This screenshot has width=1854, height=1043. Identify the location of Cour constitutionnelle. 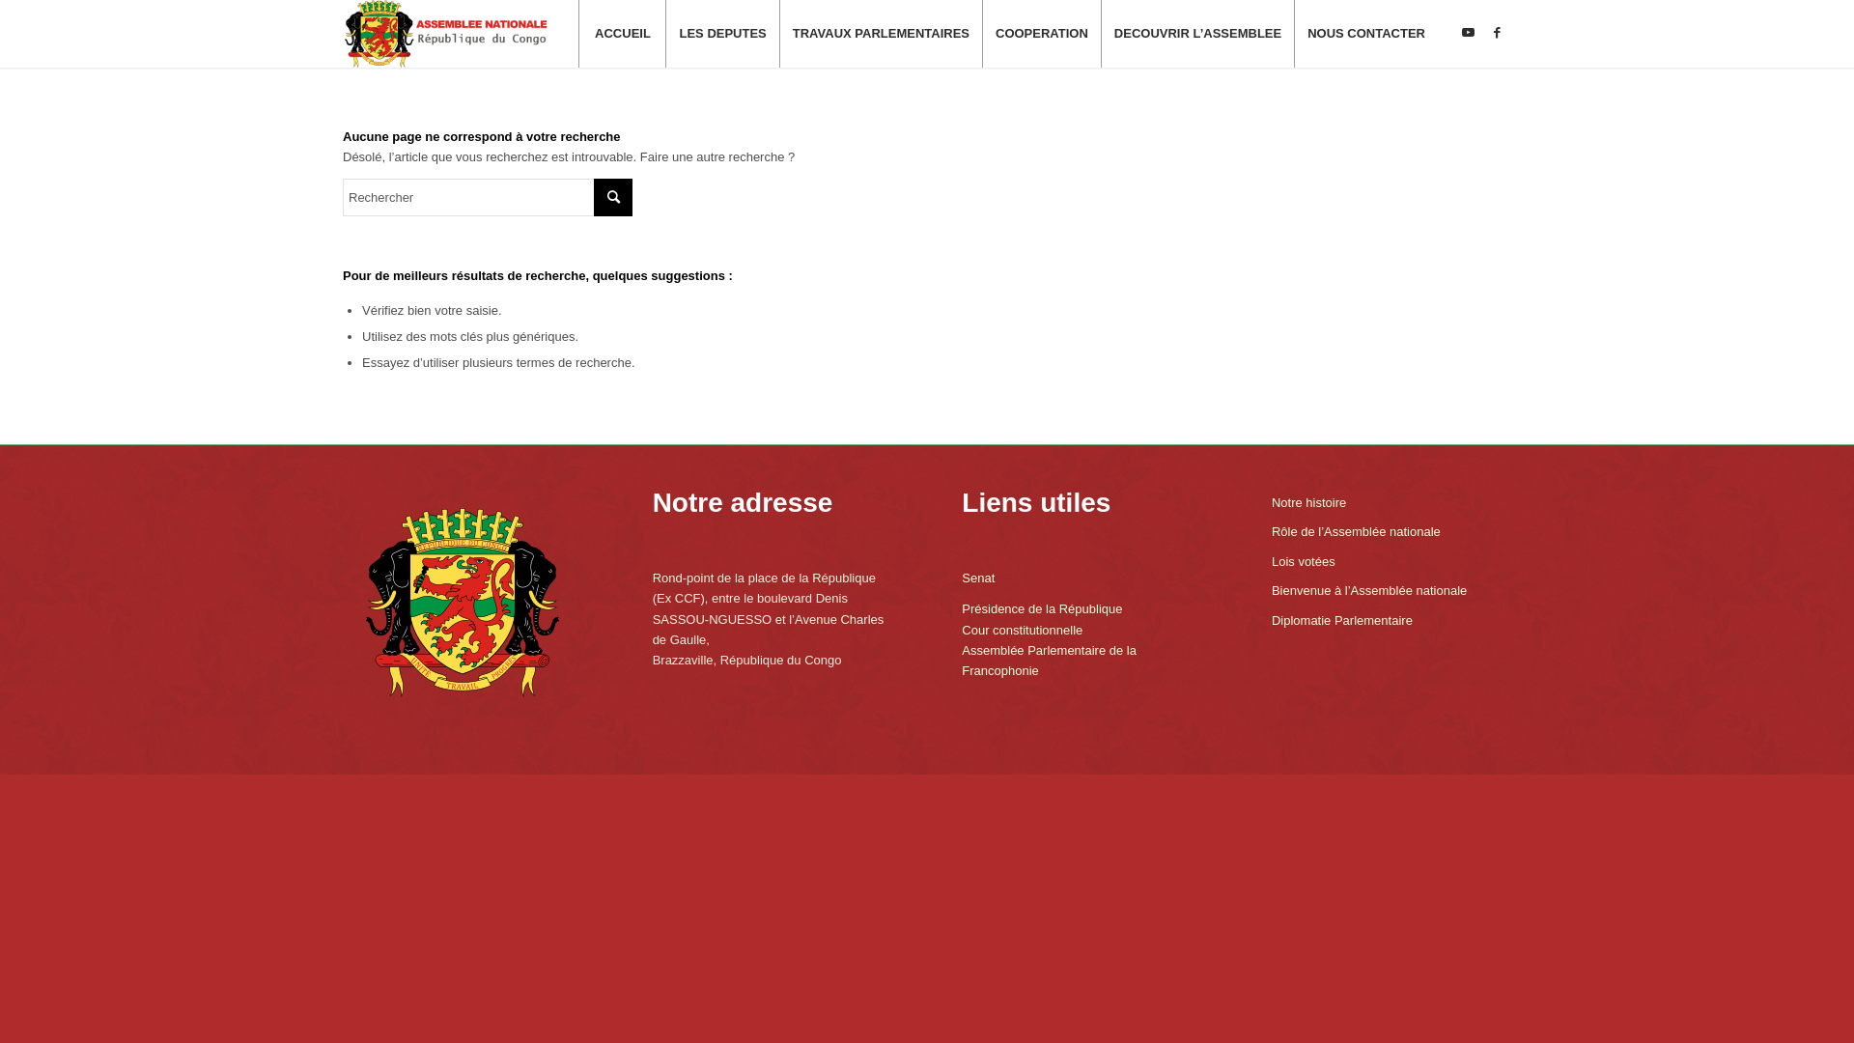
(1022, 630).